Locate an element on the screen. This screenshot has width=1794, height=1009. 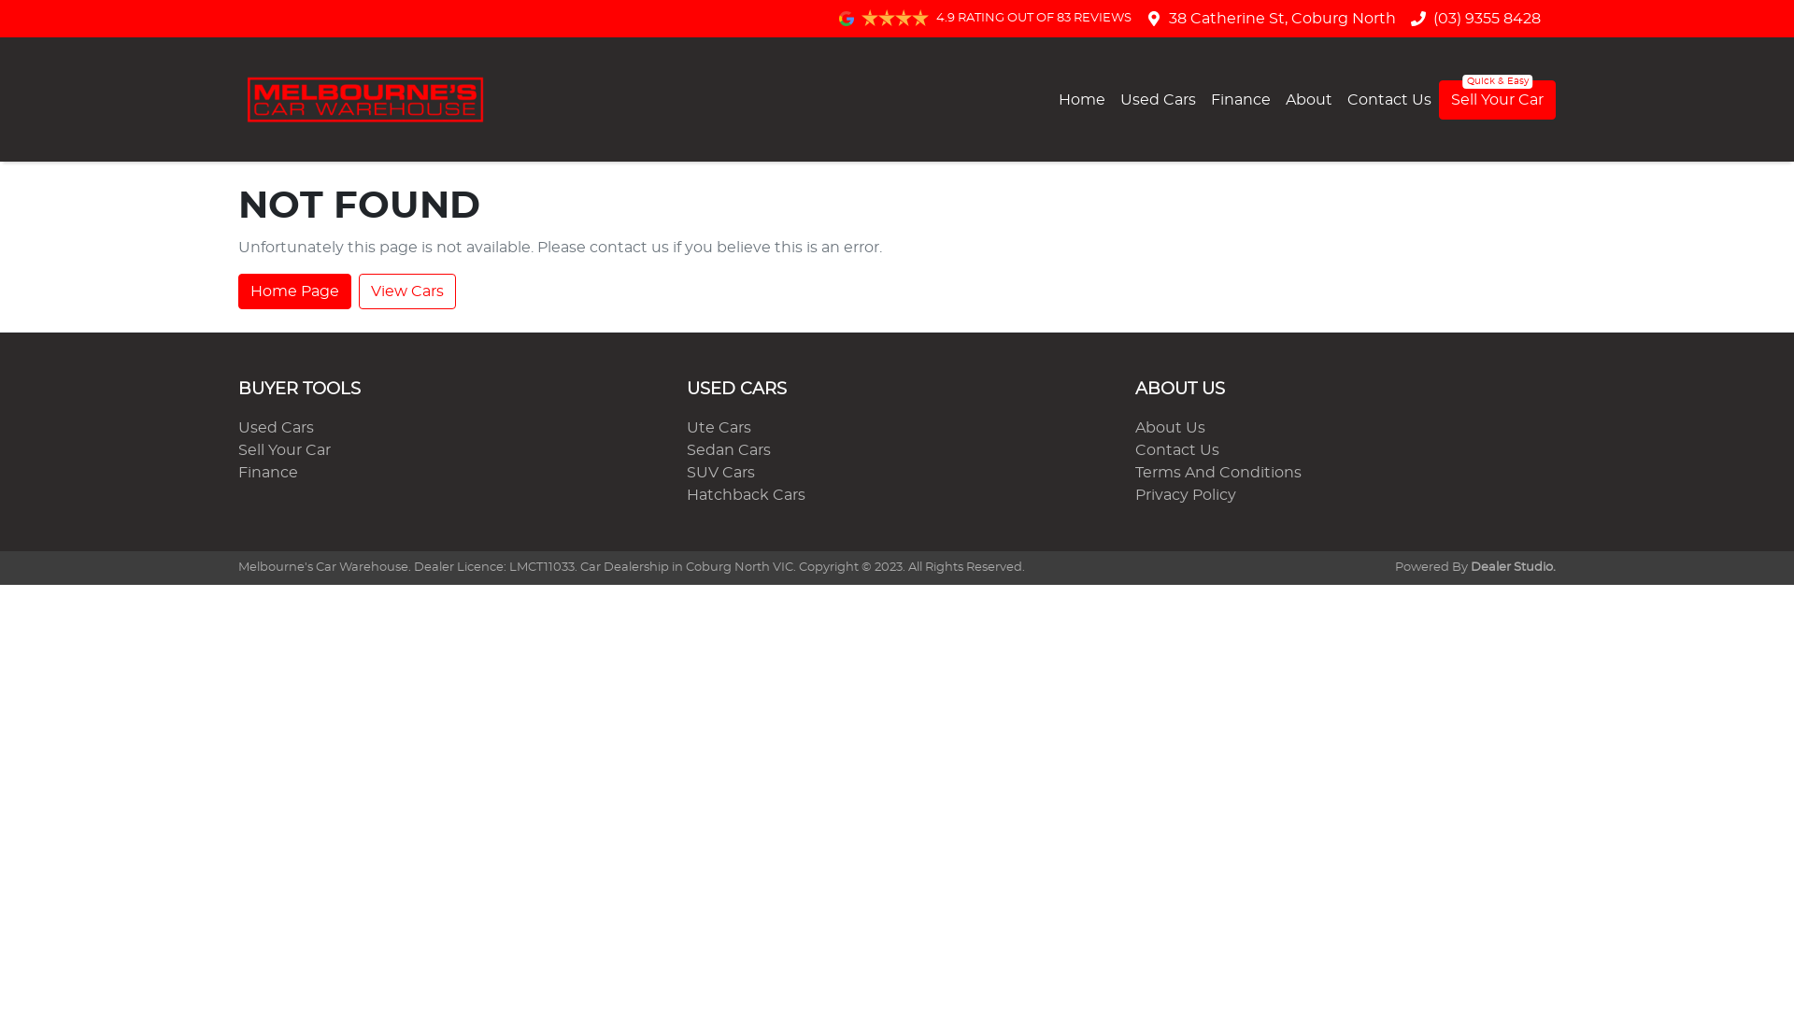
Used Cars is located at coordinates (1159, 99).